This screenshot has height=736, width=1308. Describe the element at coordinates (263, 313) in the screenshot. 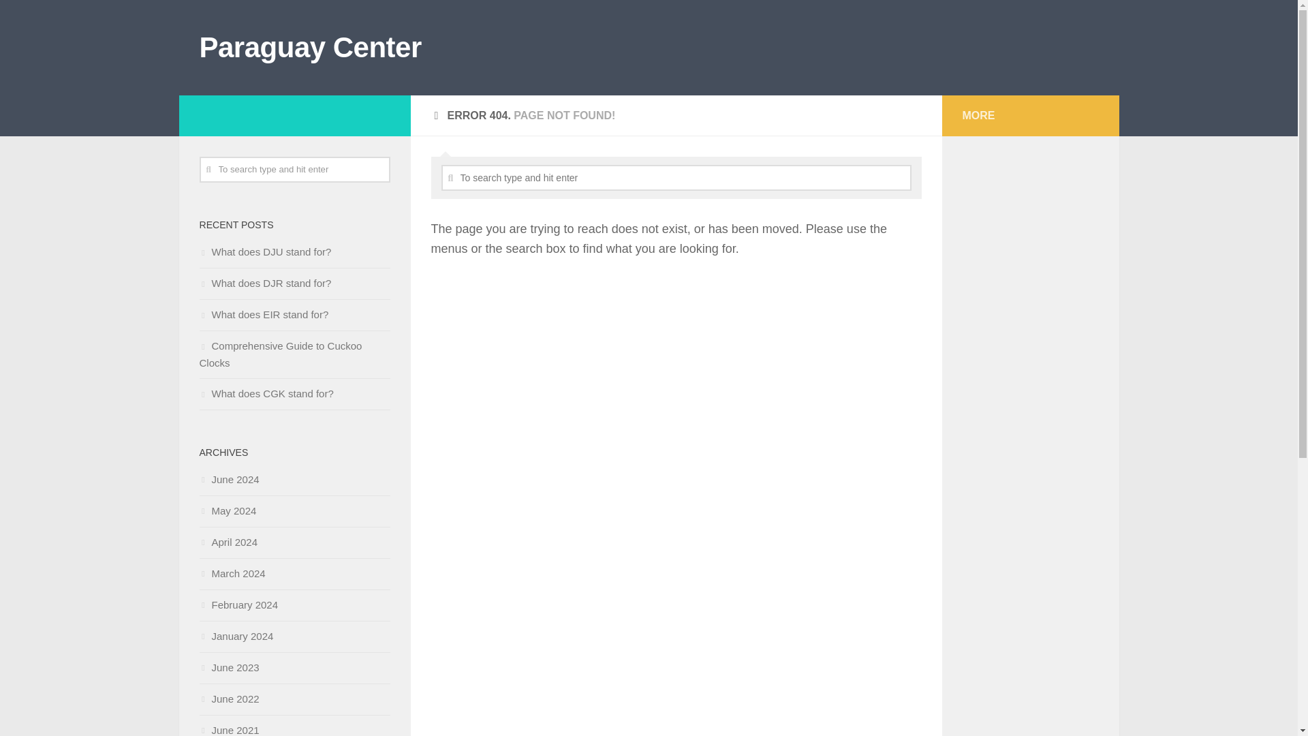

I see `What does EIR stand for?` at that location.